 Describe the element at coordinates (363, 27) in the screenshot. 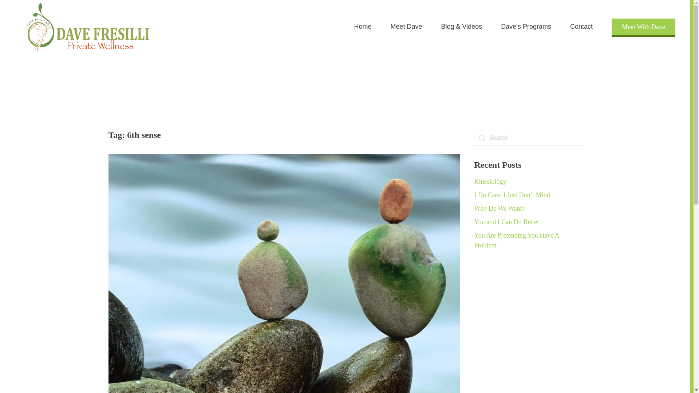

I see `Home` at that location.